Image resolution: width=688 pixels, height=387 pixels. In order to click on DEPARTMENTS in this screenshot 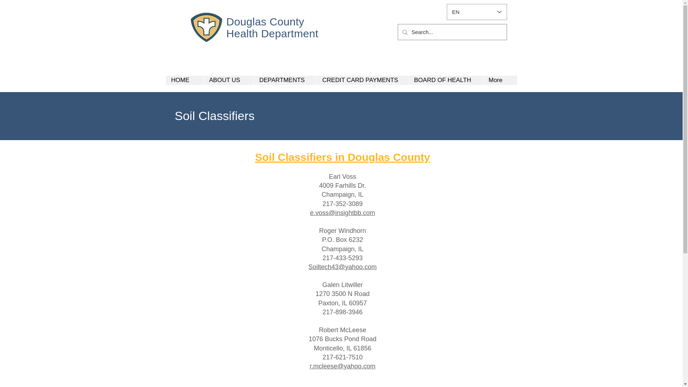, I will do `click(285, 80)`.